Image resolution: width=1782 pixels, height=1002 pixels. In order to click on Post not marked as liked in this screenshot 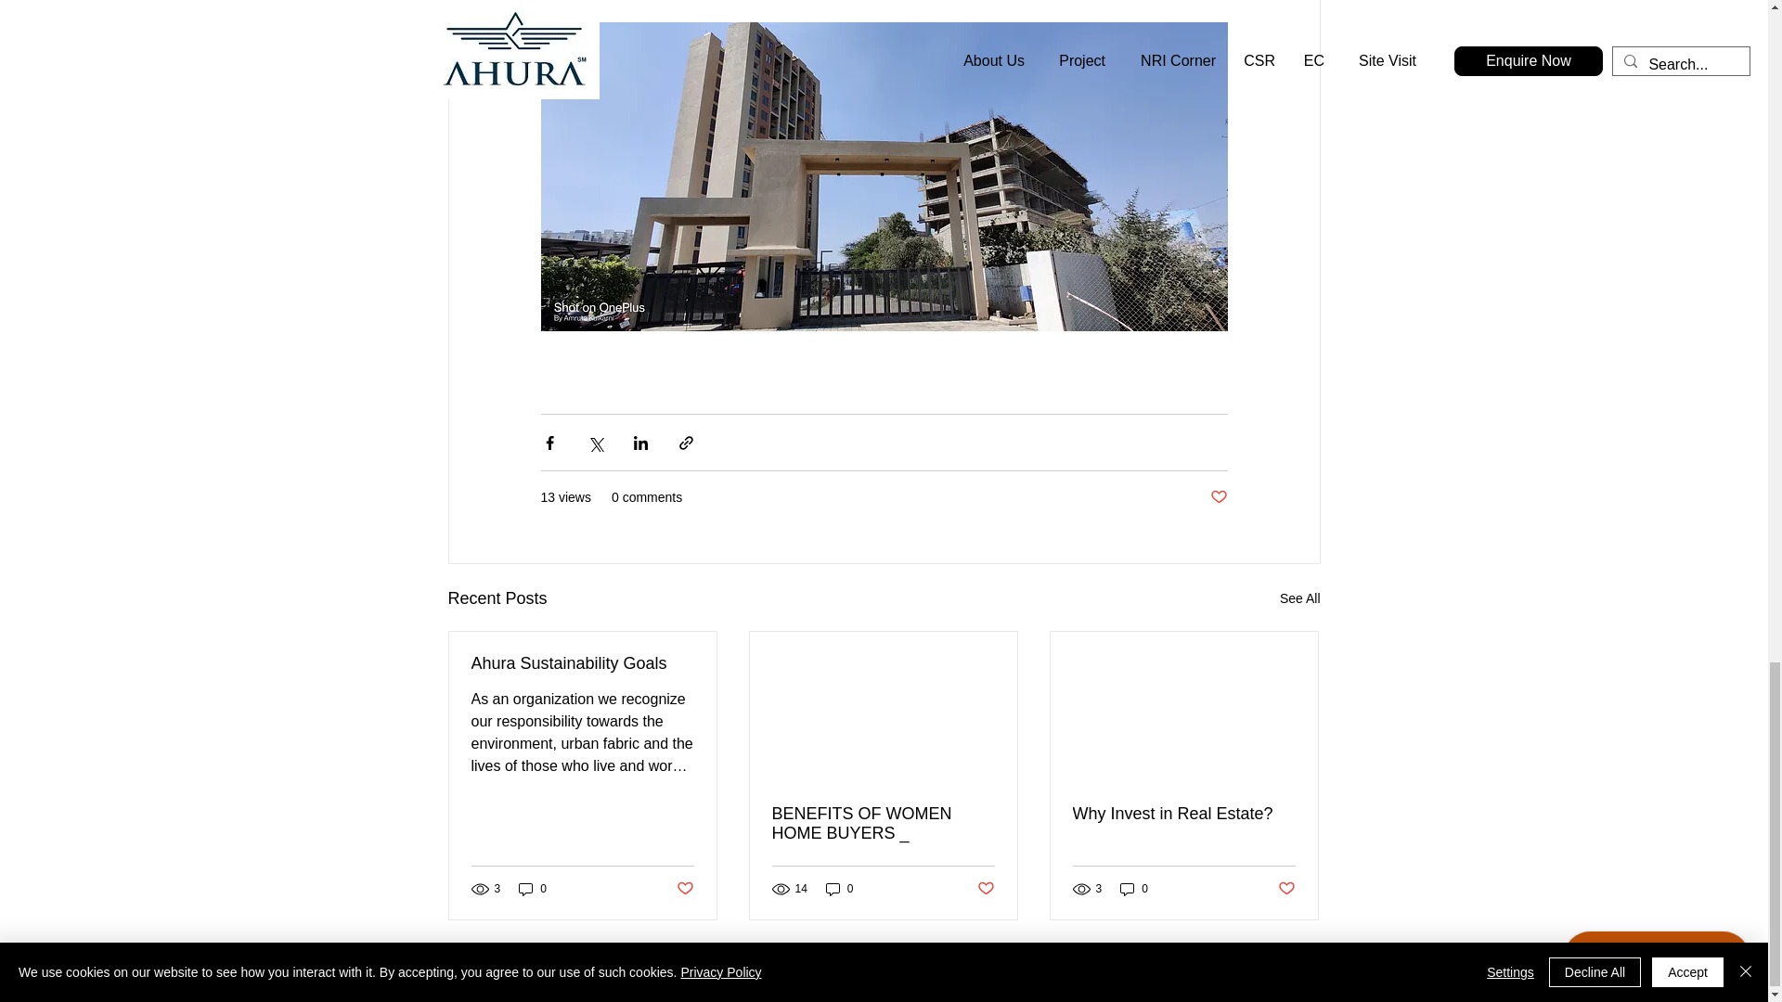, I will do `click(1218, 497)`.